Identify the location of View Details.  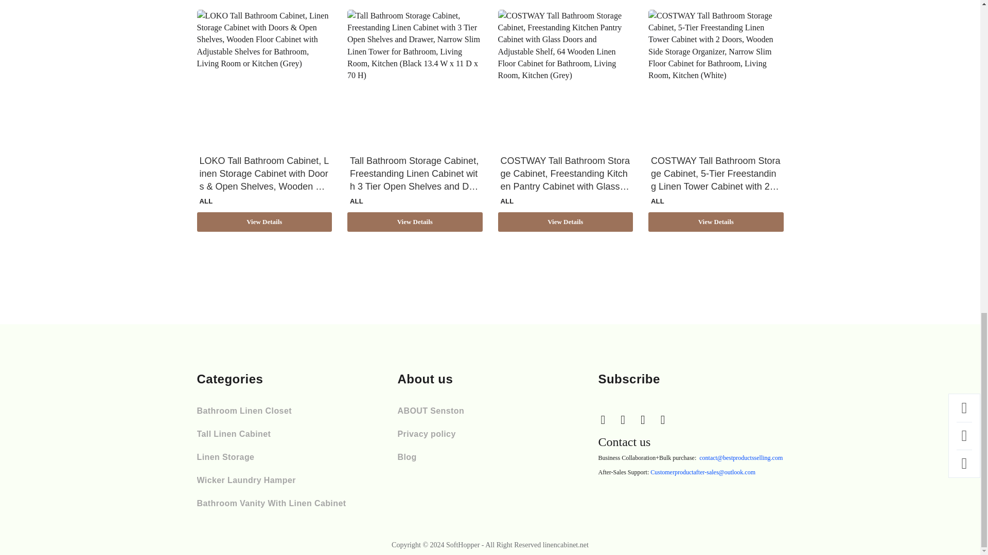
(715, 222).